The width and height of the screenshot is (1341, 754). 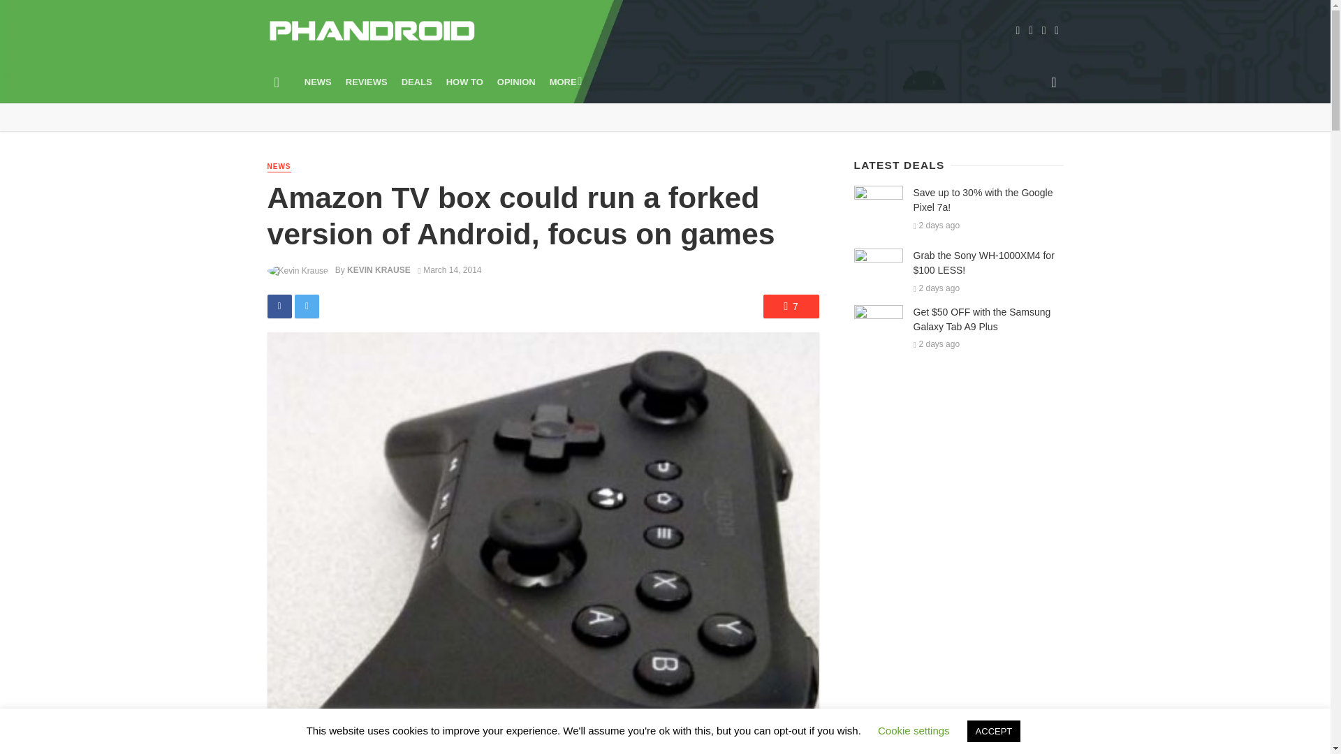 I want to click on Posts by Kevin Krause, so click(x=379, y=270).